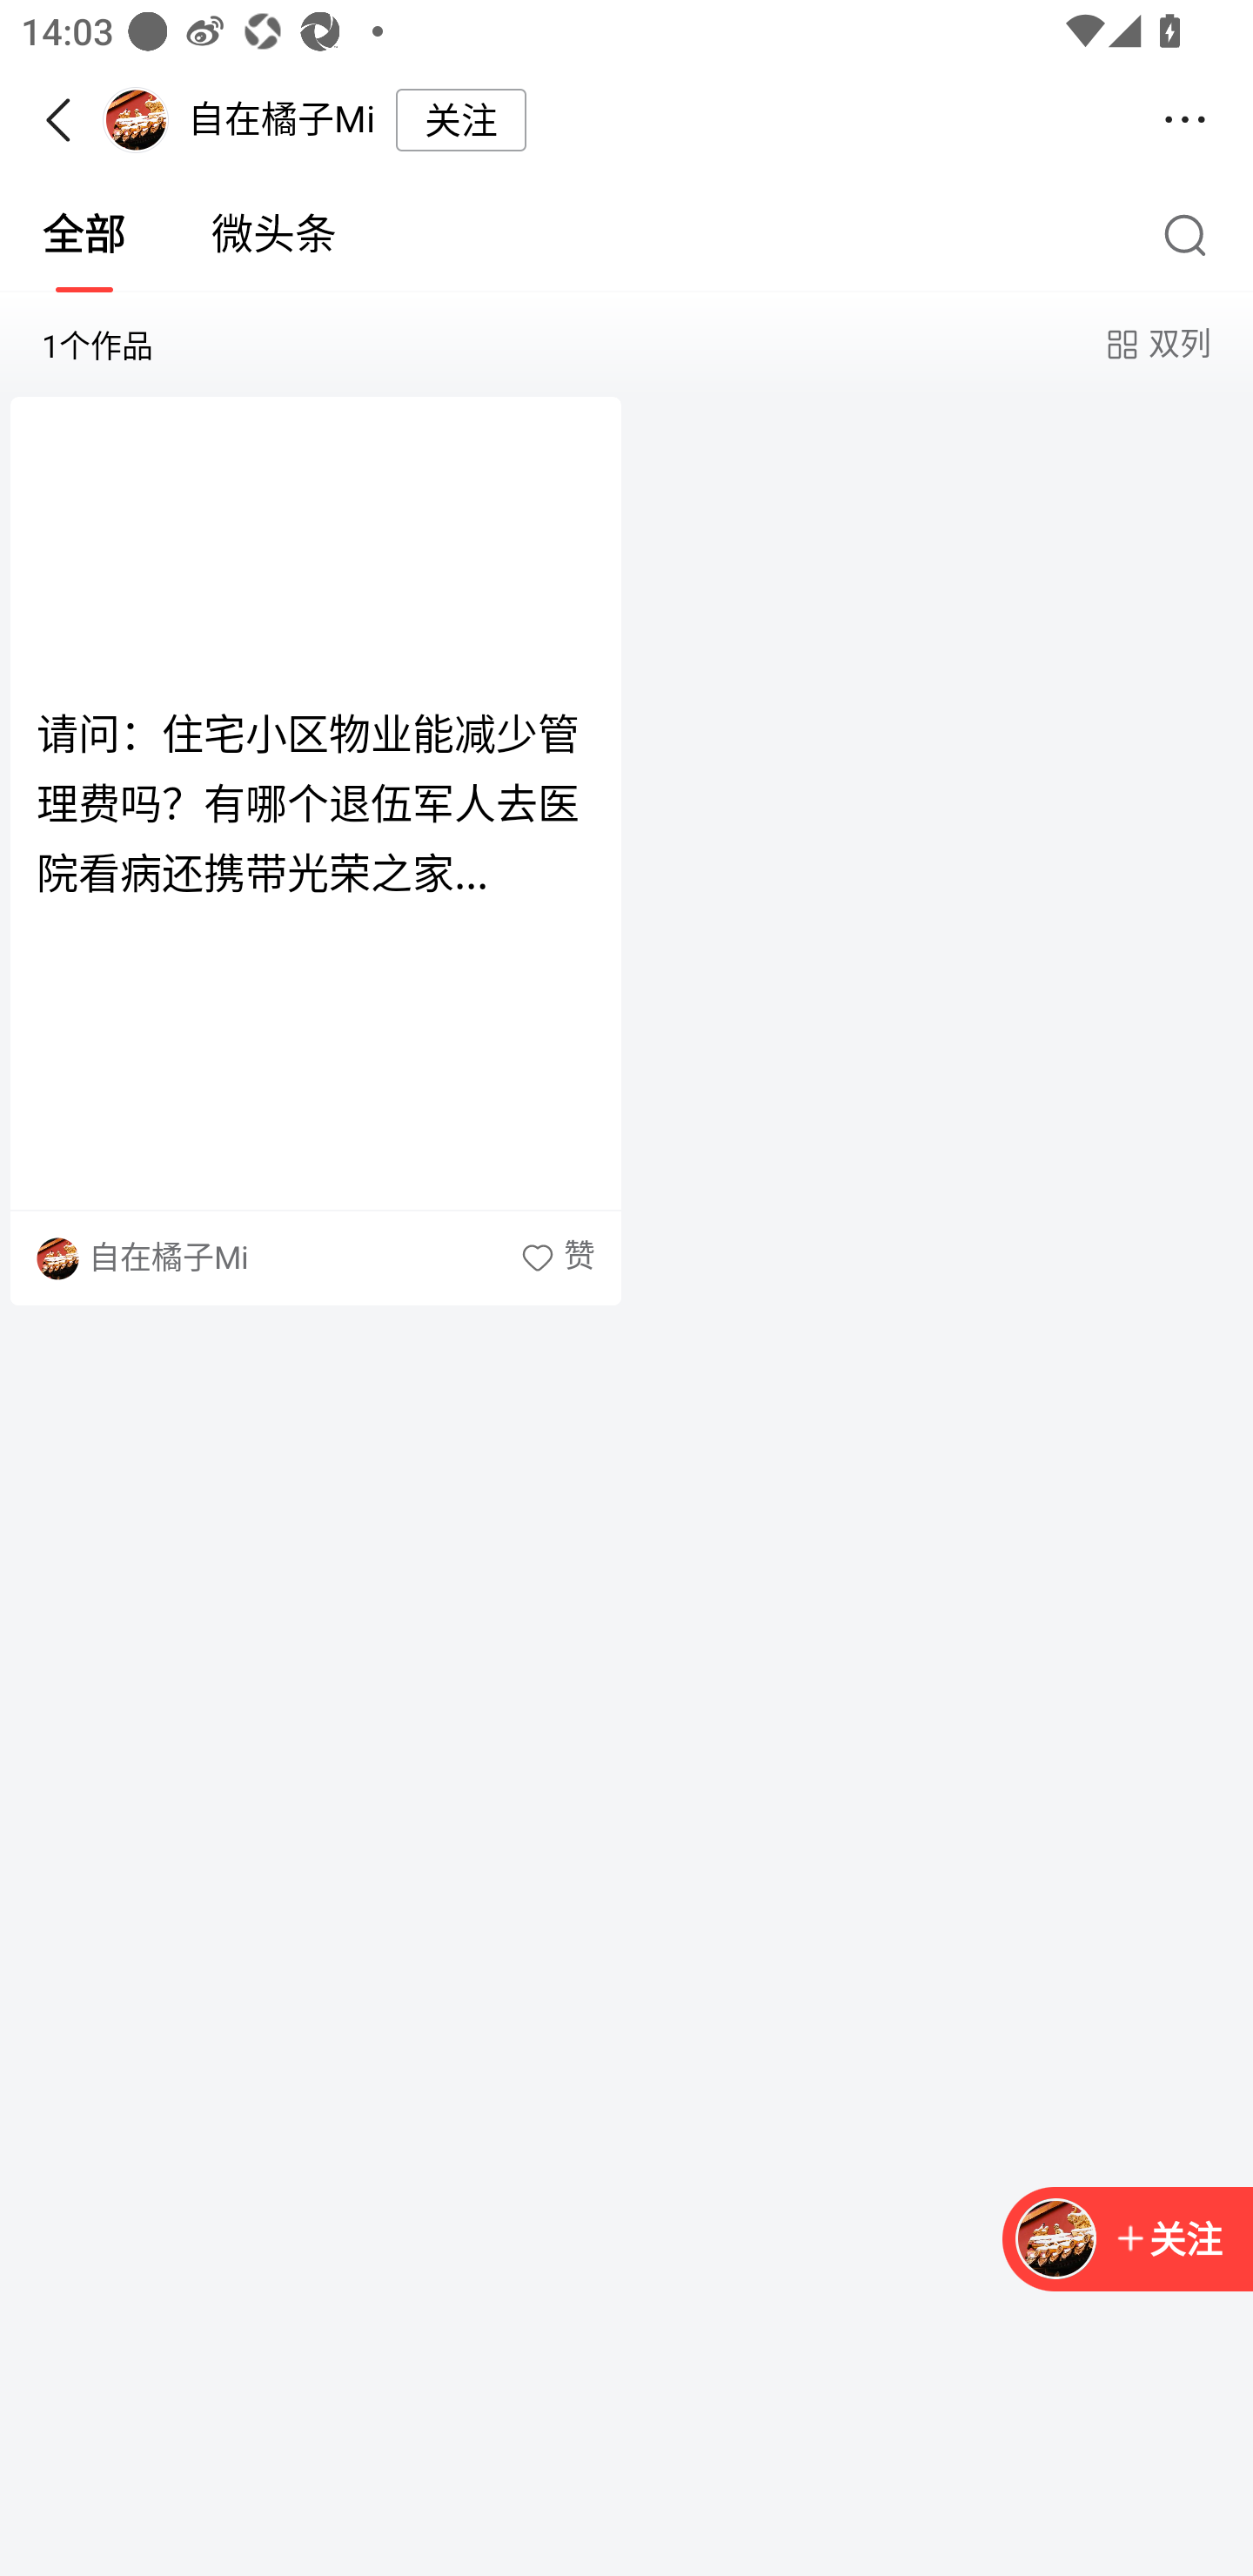 The height and width of the screenshot is (2576, 1253). I want to click on 双列 当前双列点按切换至单列, so click(1156, 345).